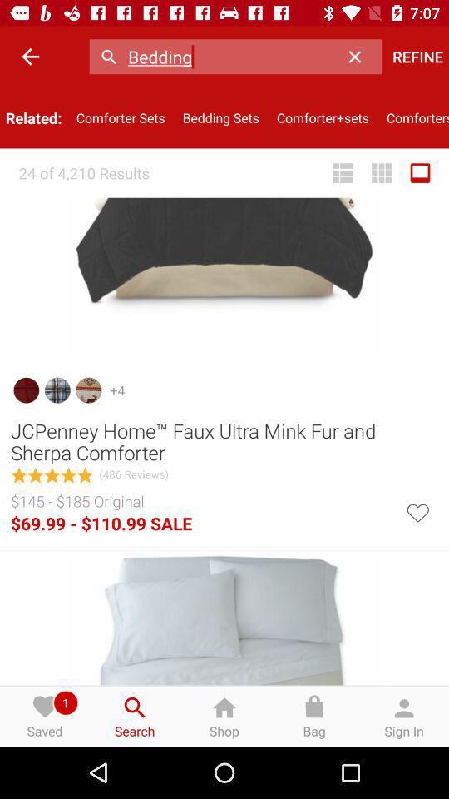 The height and width of the screenshot is (799, 449). What do you see at coordinates (359, 57) in the screenshot?
I see `open the icon to the left of refine item` at bounding box center [359, 57].